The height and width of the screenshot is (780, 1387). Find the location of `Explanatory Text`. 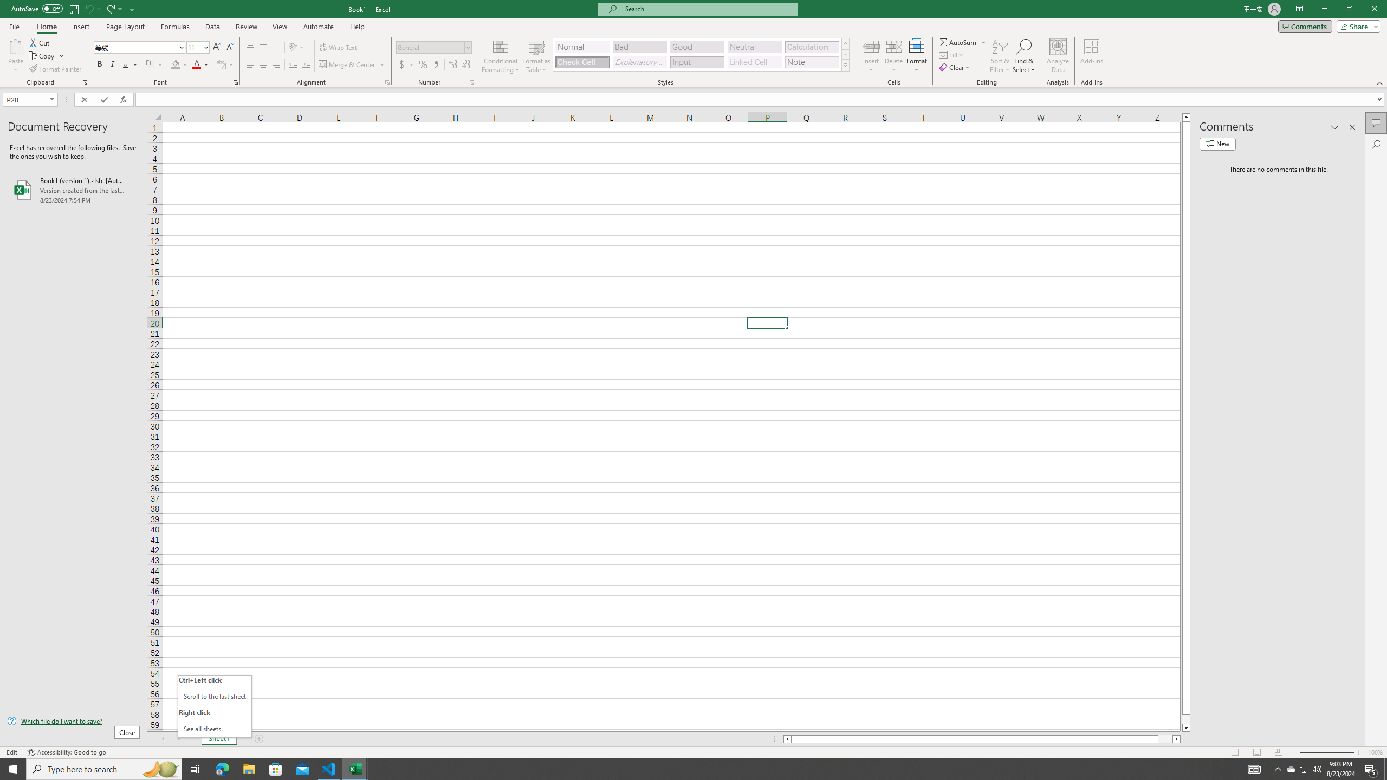

Explanatory Text is located at coordinates (639, 62).